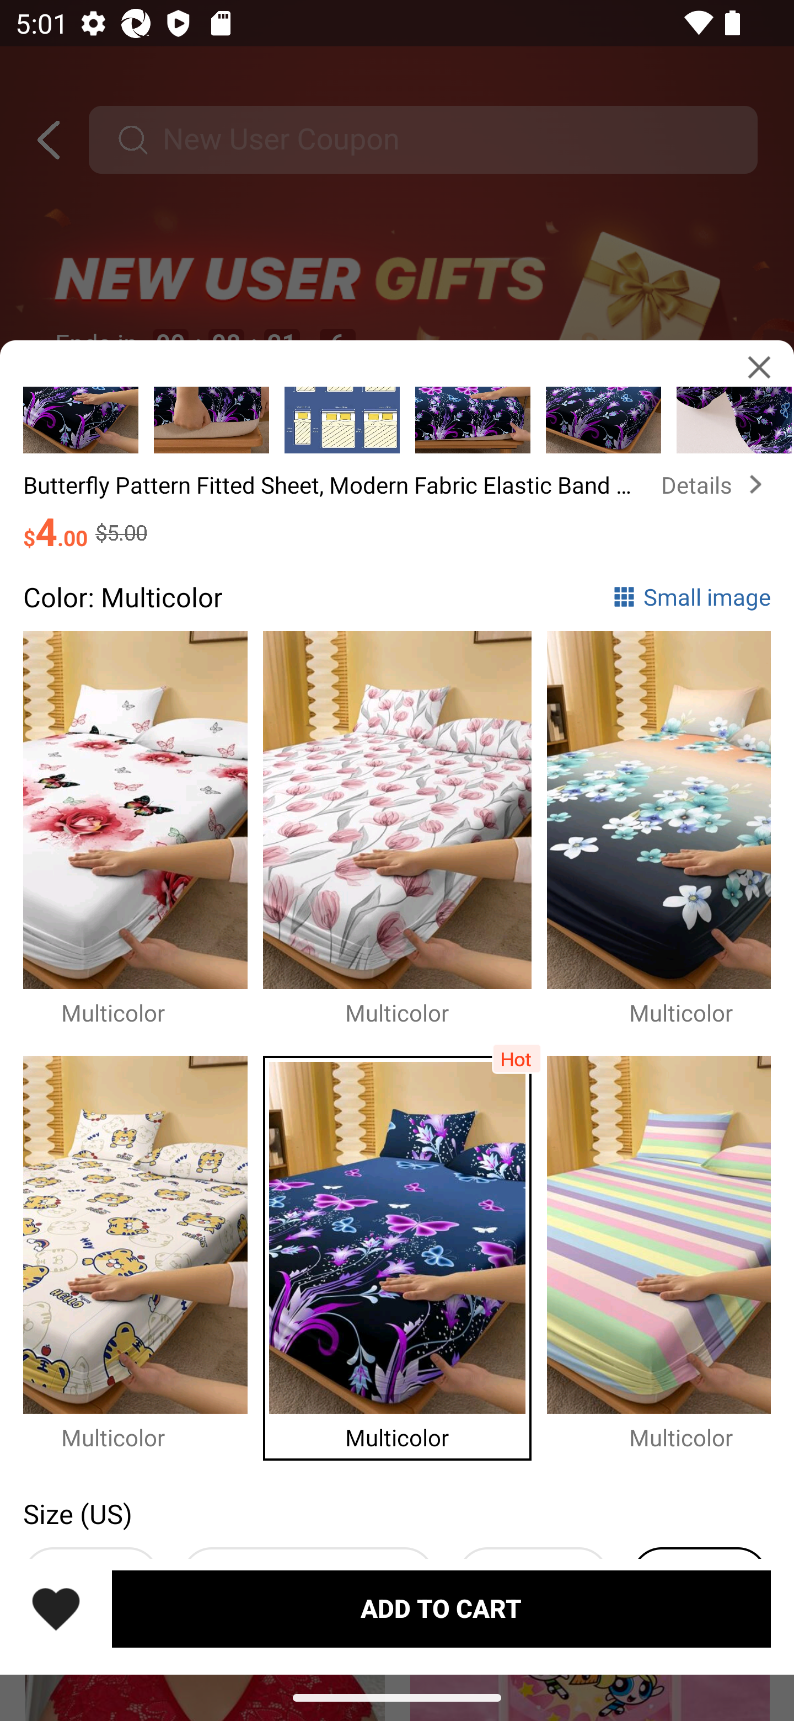 Image resolution: width=794 pixels, height=1721 pixels. I want to click on ADD TO CART, so click(441, 1608).